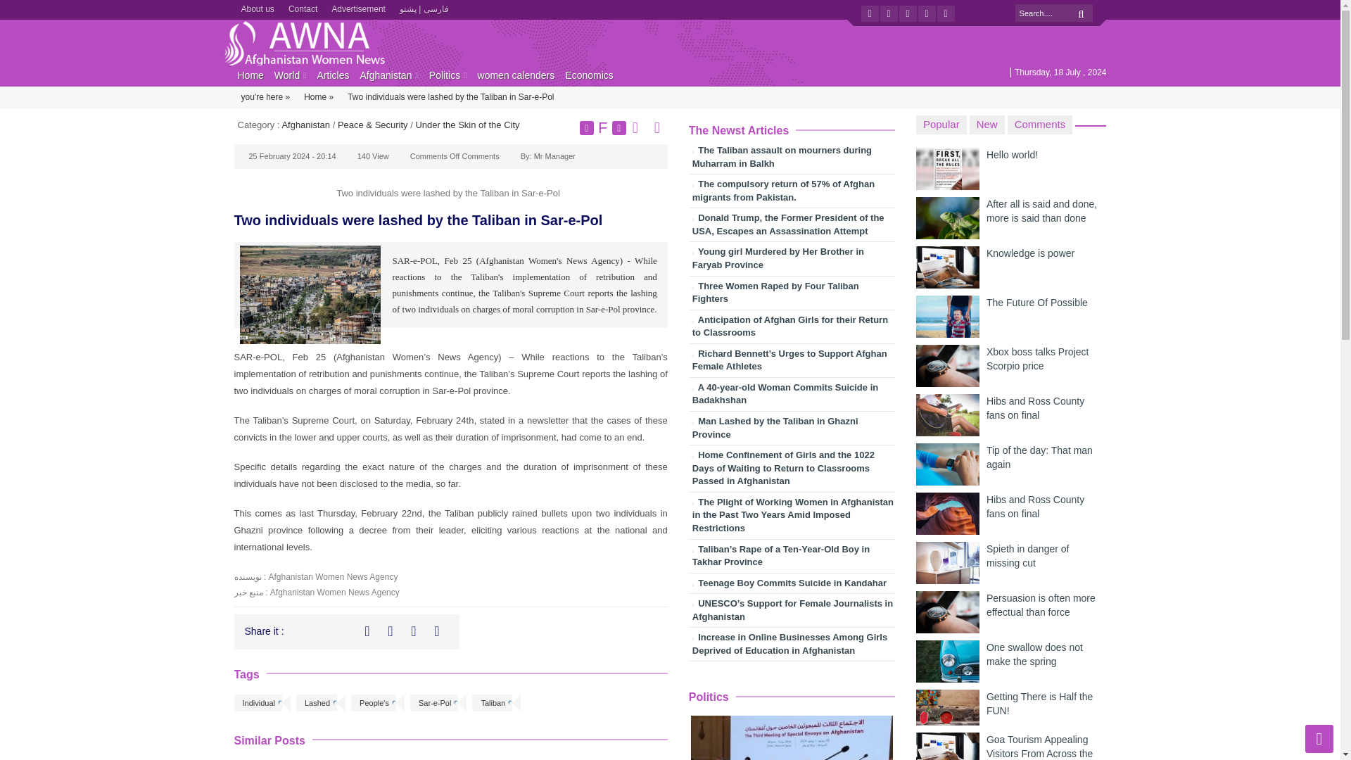 The width and height of the screenshot is (1351, 760). Describe the element at coordinates (386, 75) in the screenshot. I see `Afghanistan` at that location.